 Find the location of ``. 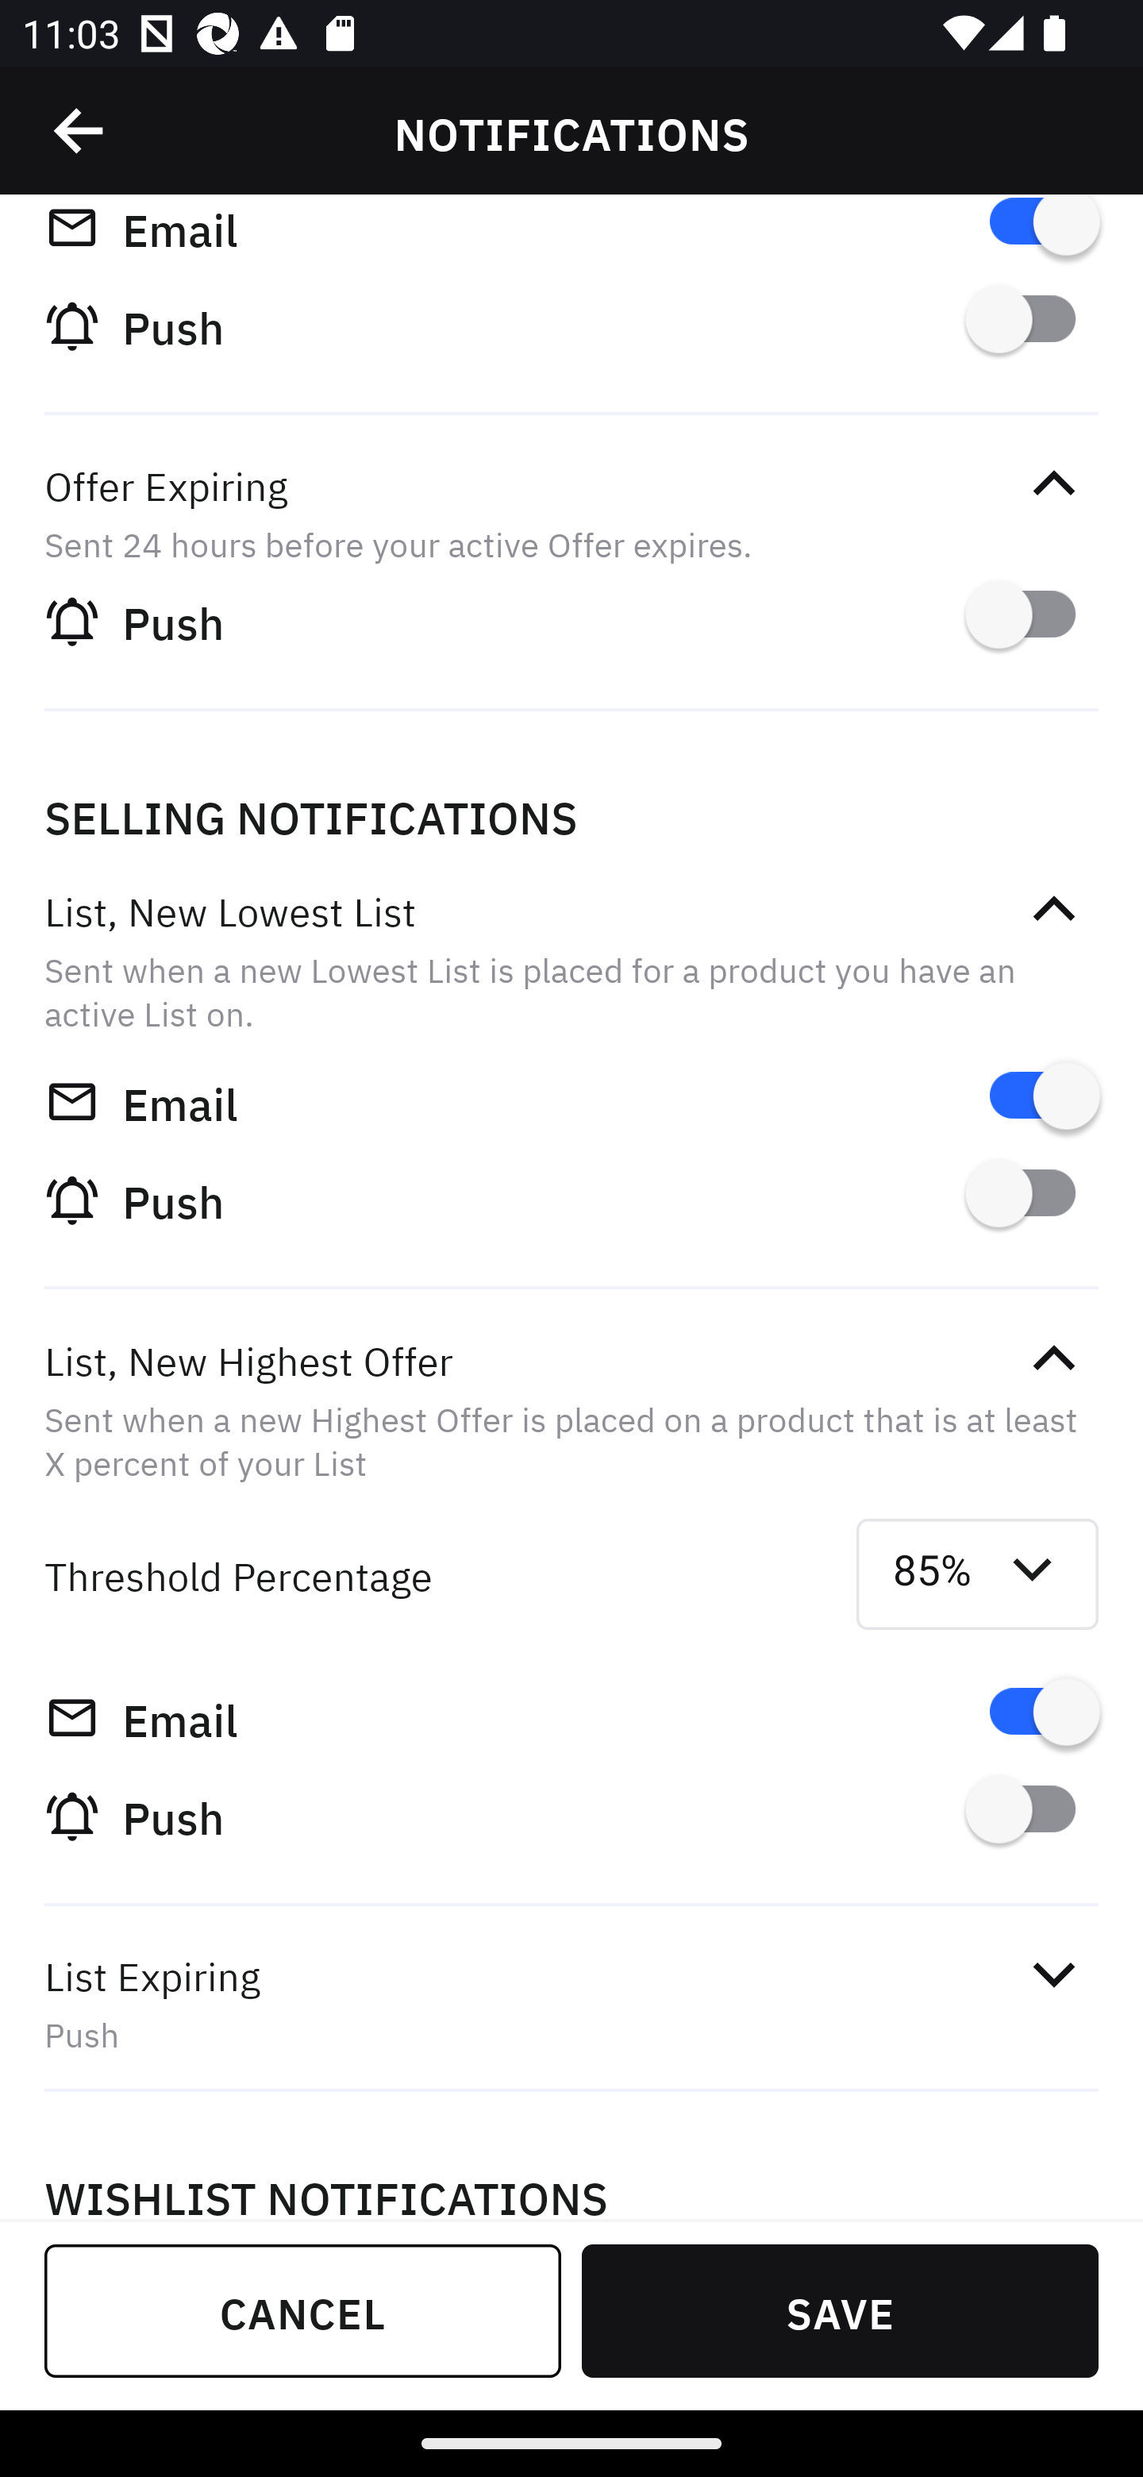

 is located at coordinates (1053, 910).